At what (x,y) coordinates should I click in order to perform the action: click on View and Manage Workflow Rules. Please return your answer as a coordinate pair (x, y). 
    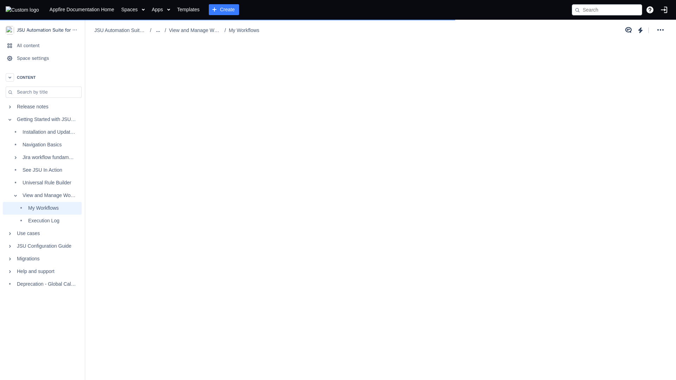
    Looking at the image, I should click on (195, 30).